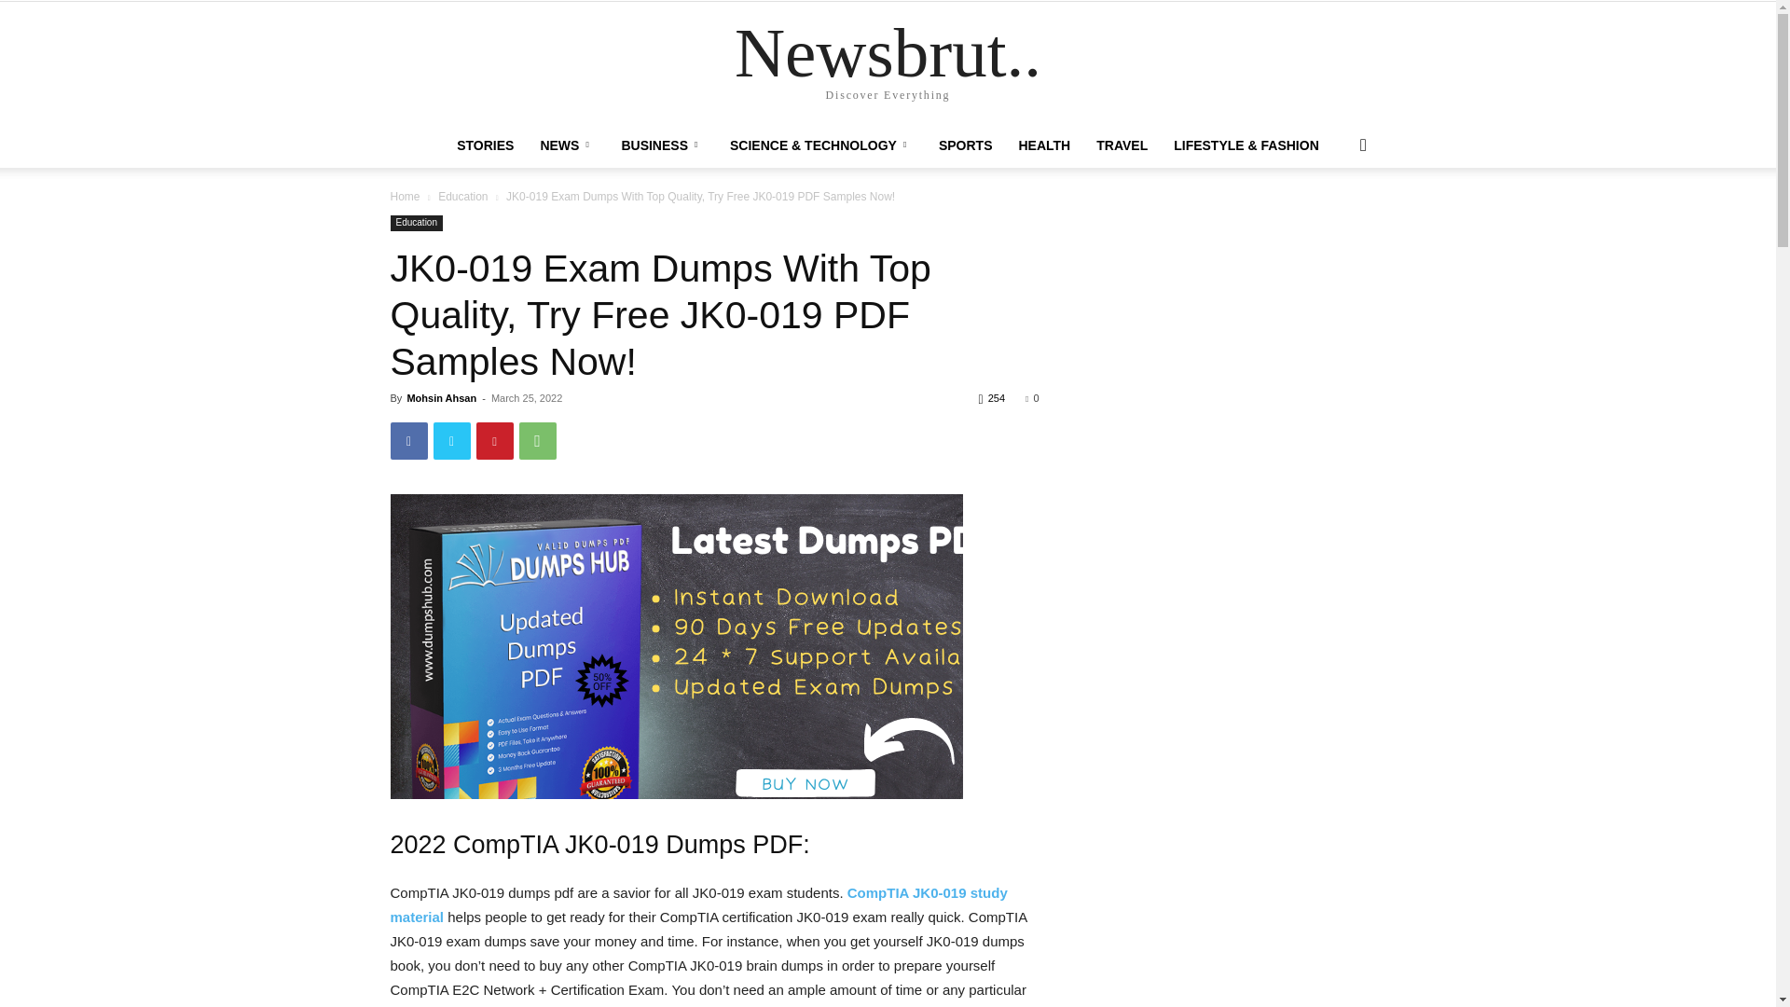 The width and height of the screenshot is (1790, 1007). I want to click on Newsbrut.. Discover Everything, so click(888, 63).